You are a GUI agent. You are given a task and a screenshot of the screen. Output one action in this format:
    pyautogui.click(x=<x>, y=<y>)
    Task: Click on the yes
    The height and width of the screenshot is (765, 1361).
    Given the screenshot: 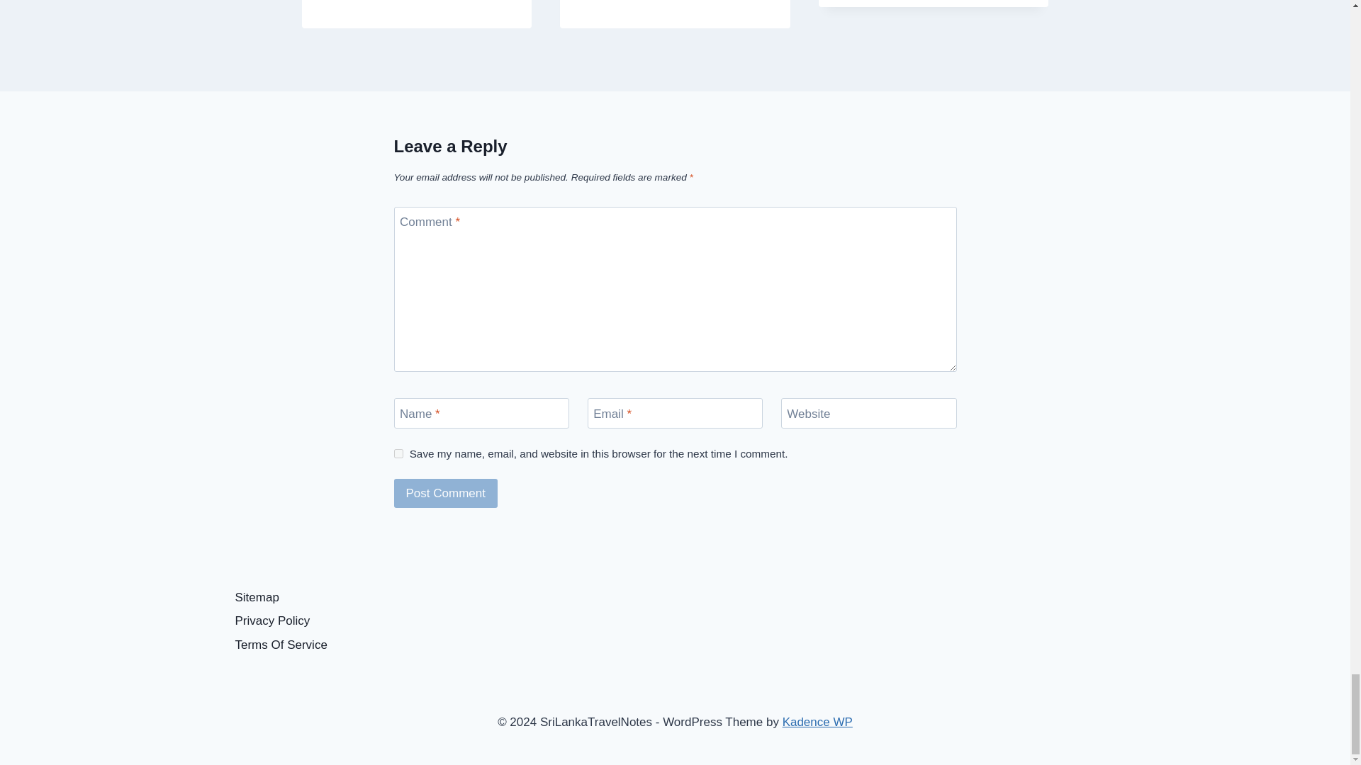 What is the action you would take?
    pyautogui.click(x=398, y=453)
    